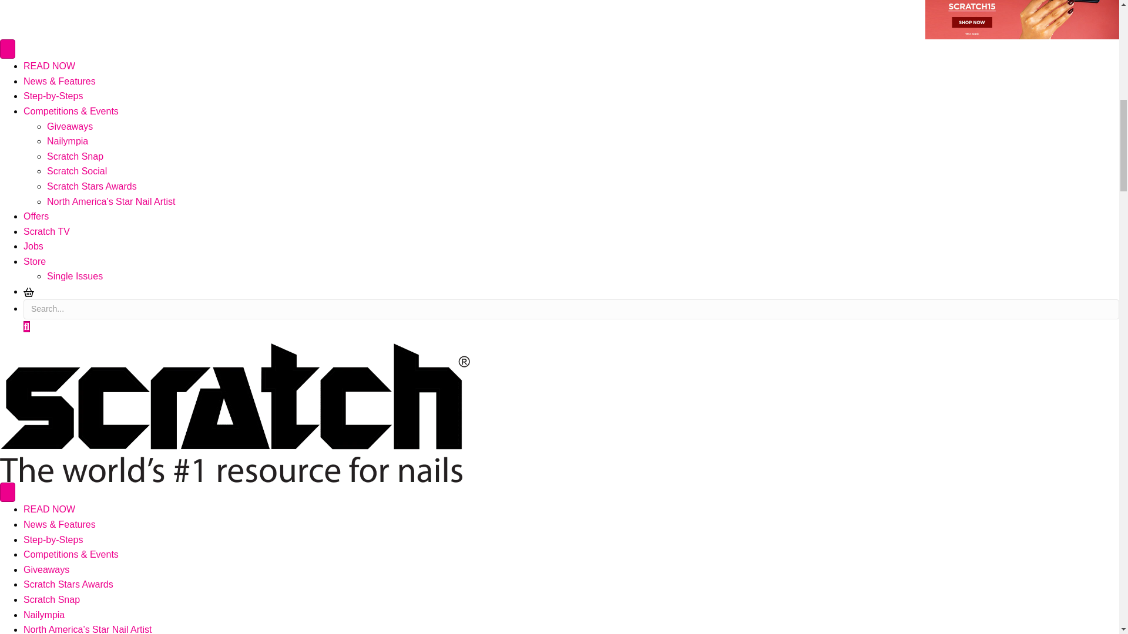 The width and height of the screenshot is (1128, 634). Describe the element at coordinates (35, 261) in the screenshot. I see `Store` at that location.